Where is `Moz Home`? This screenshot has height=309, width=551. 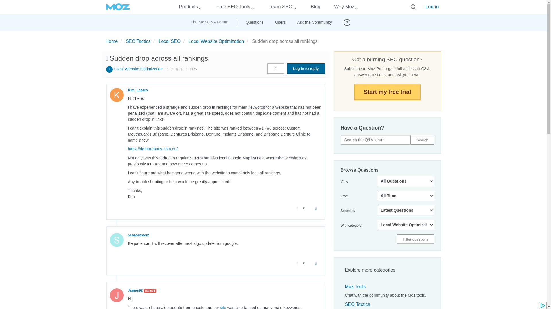
Moz Home is located at coordinates (118, 7).